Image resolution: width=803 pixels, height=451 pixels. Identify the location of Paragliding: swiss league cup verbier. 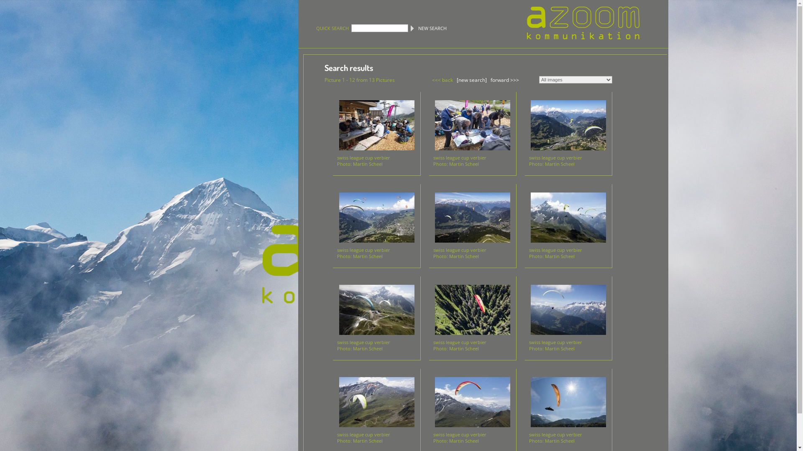
(568, 310).